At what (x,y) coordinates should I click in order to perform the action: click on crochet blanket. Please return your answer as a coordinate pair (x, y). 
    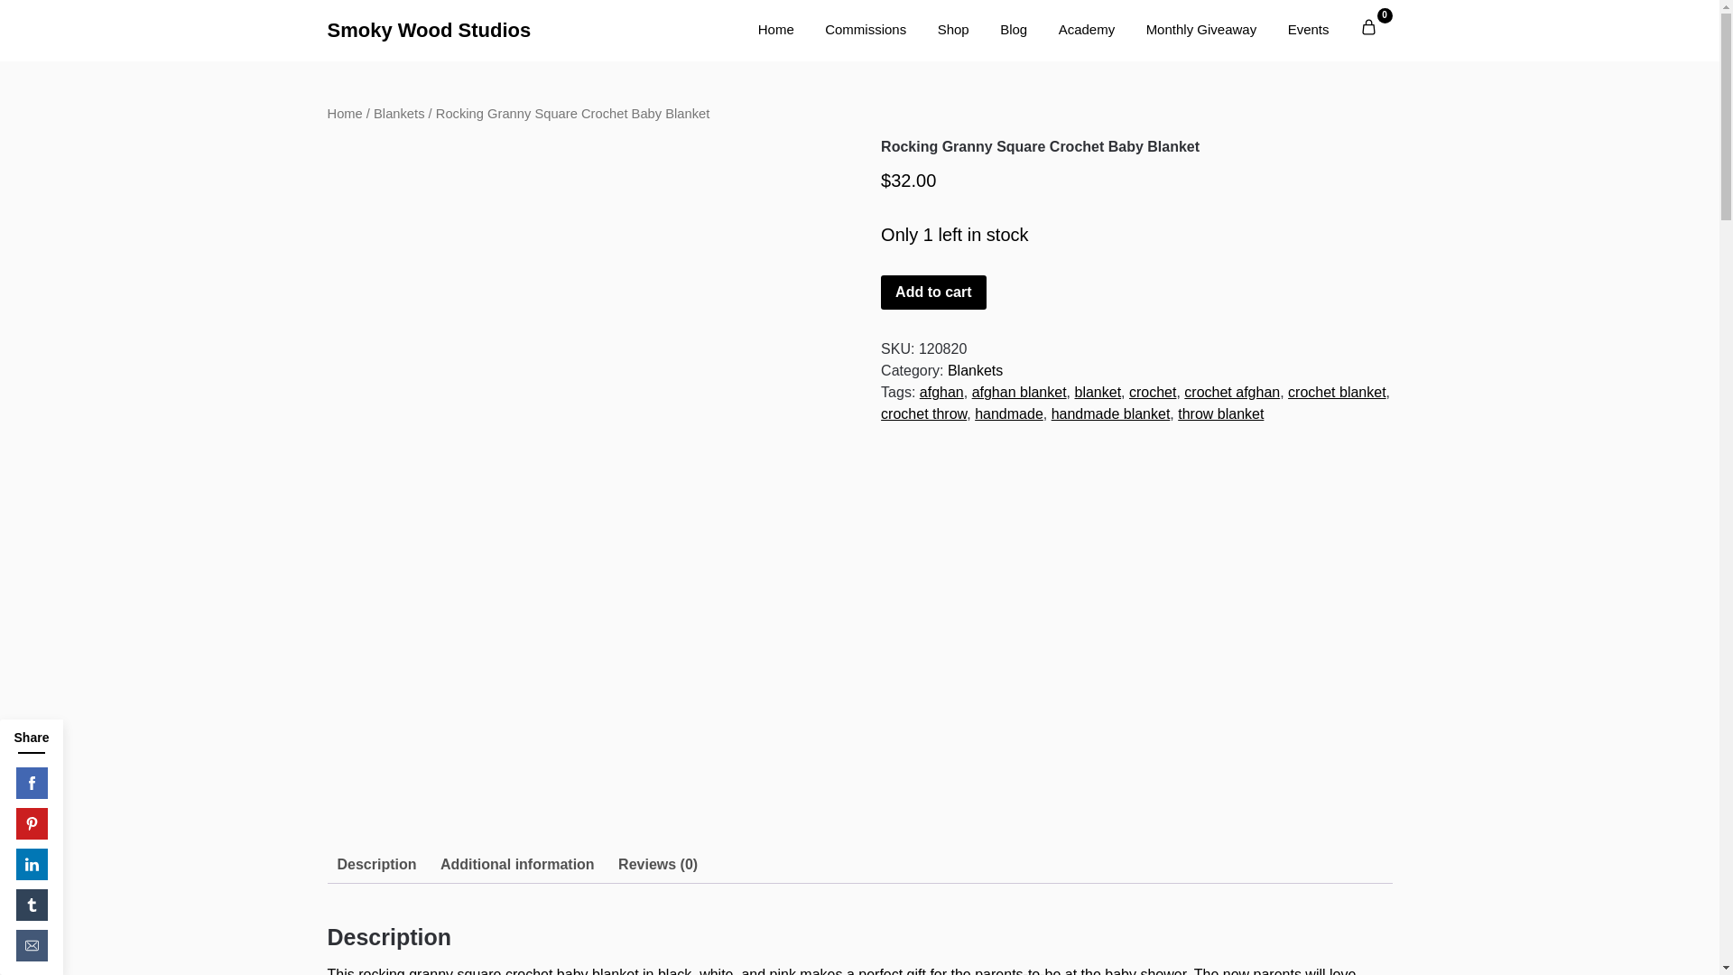
    Looking at the image, I should click on (1337, 392).